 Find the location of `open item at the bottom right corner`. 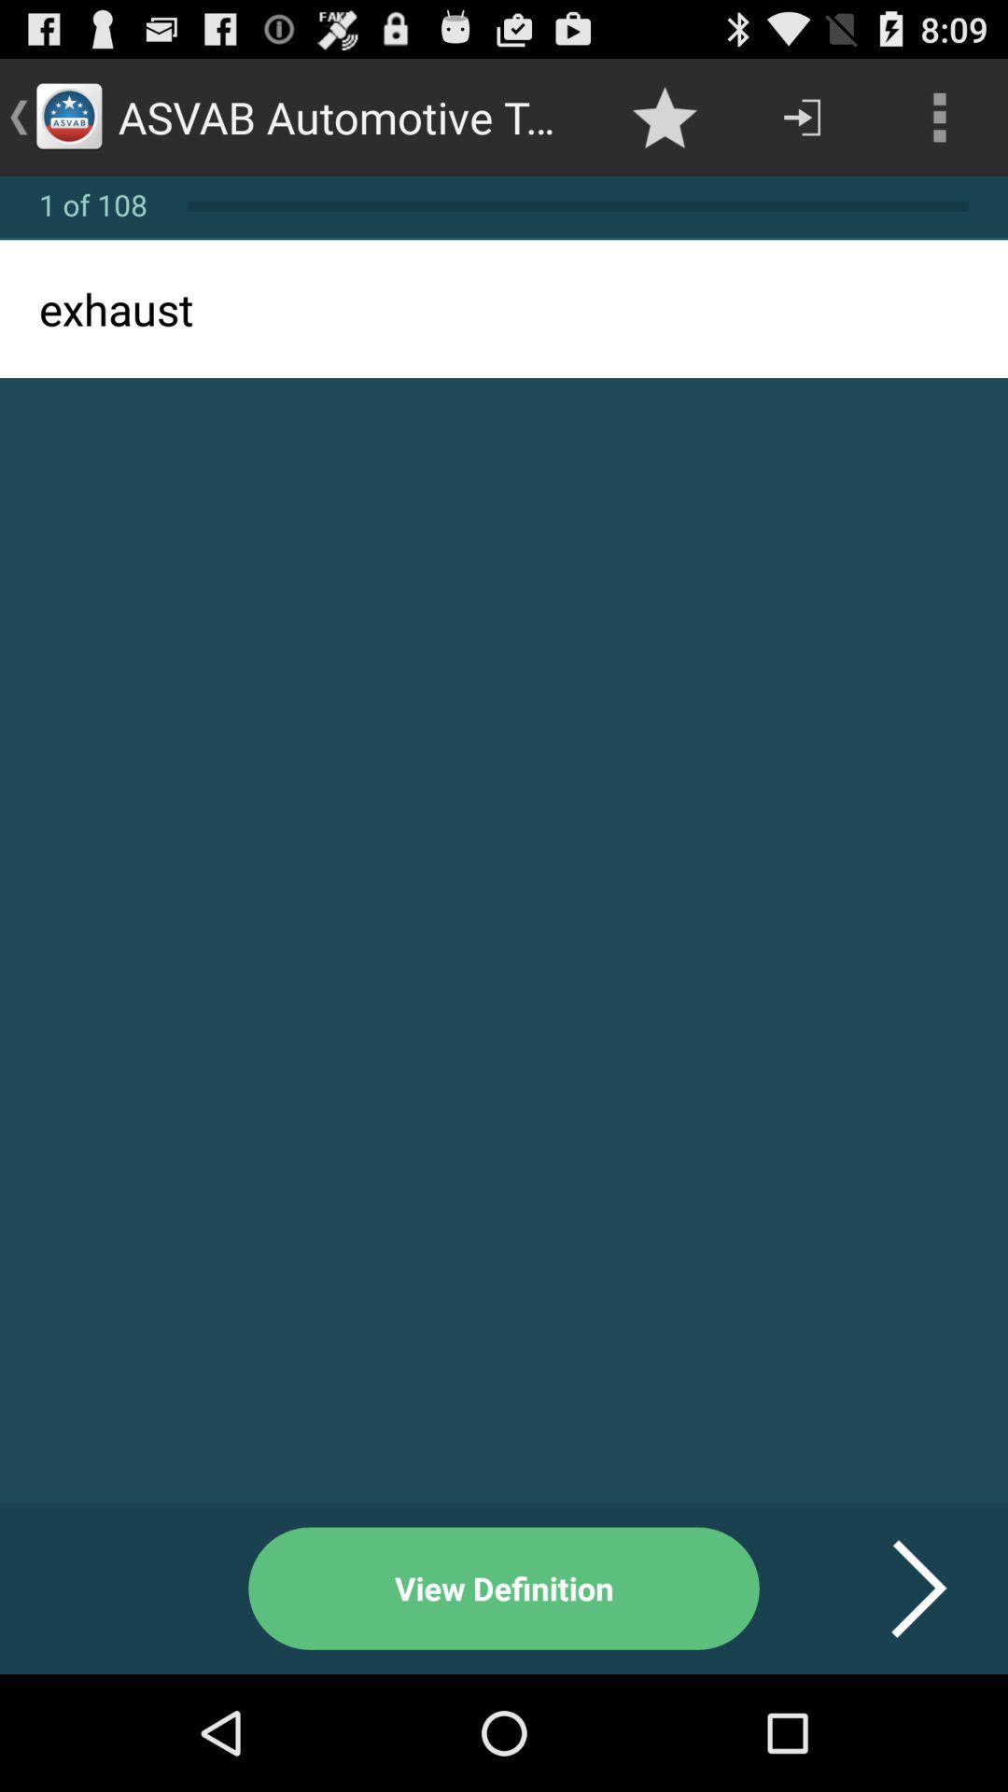

open item at the bottom right corner is located at coordinates (896, 1589).